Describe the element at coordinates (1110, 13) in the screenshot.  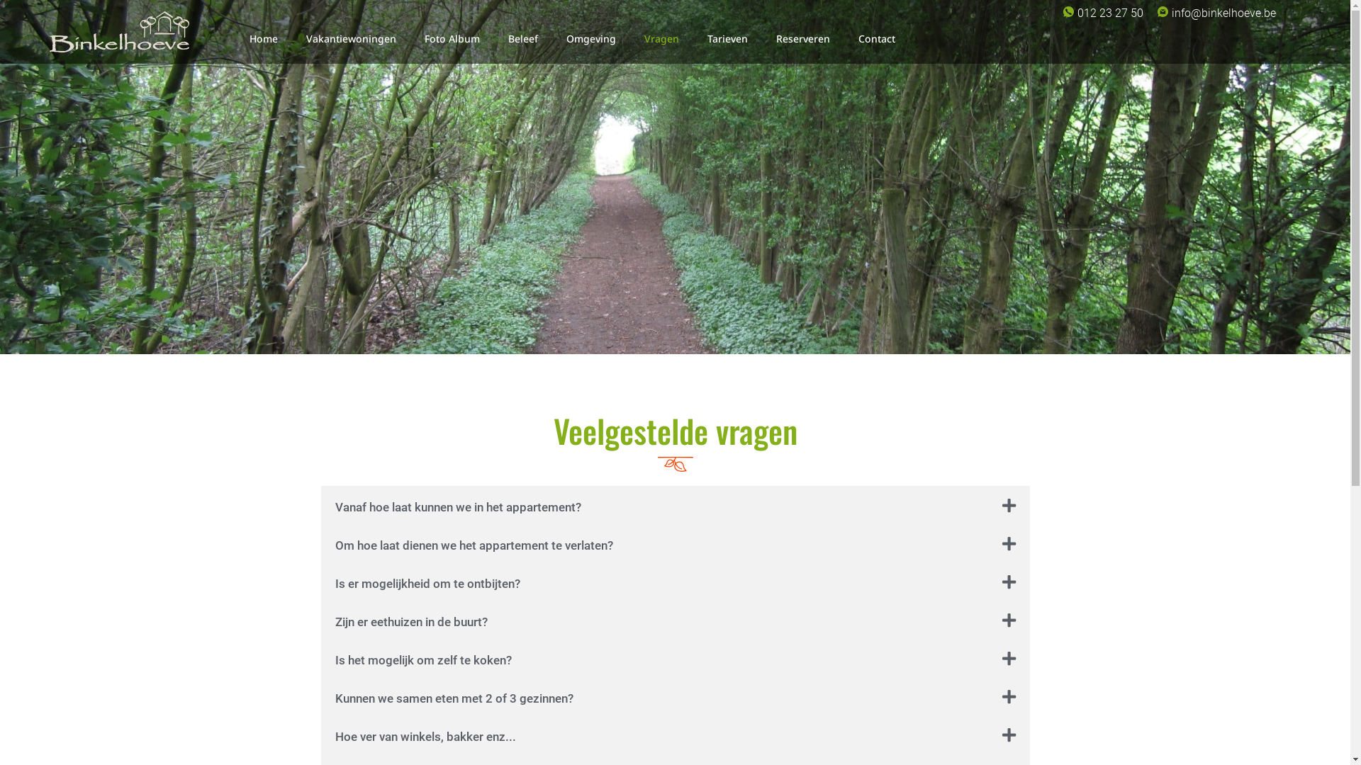
I see `012 23 27 50` at that location.